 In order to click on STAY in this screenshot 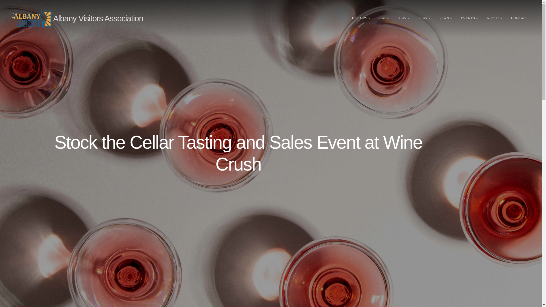, I will do `click(404, 19)`.